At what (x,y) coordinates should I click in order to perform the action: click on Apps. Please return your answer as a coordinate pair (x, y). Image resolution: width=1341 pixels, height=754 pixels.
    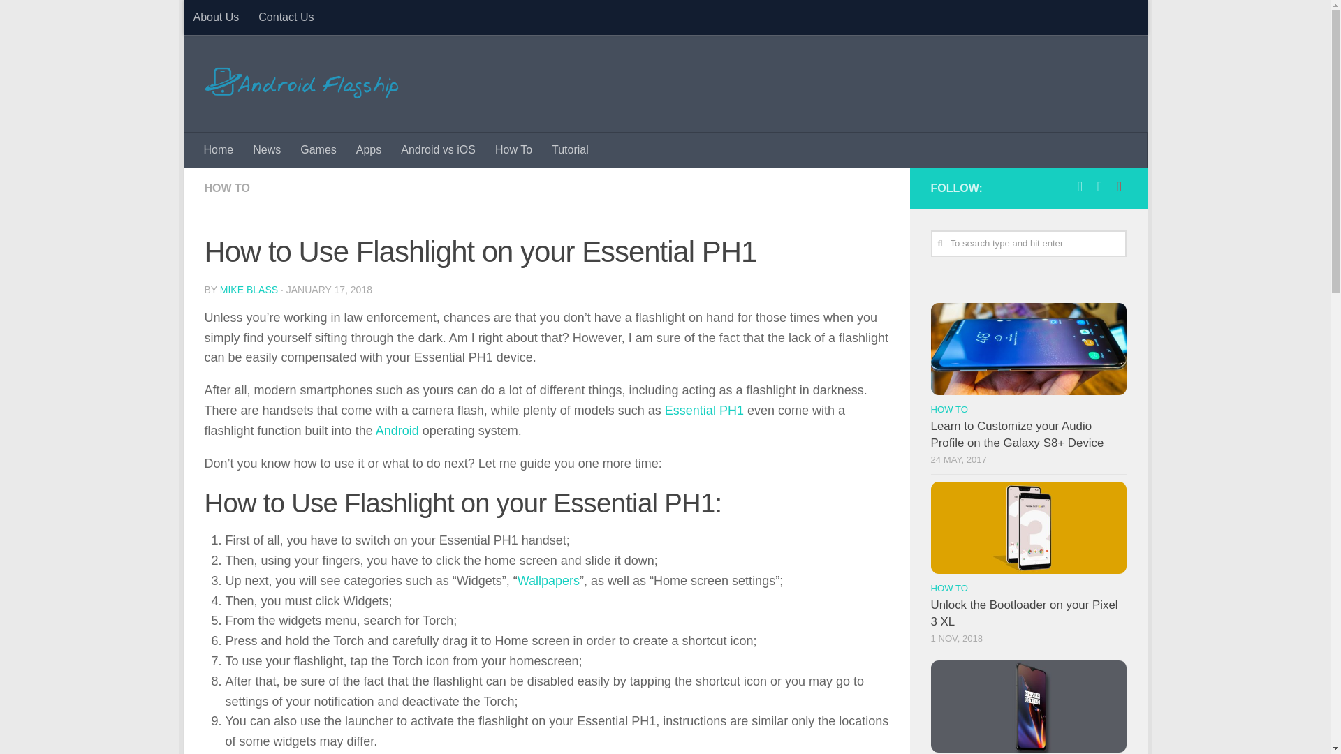
    Looking at the image, I should click on (369, 149).